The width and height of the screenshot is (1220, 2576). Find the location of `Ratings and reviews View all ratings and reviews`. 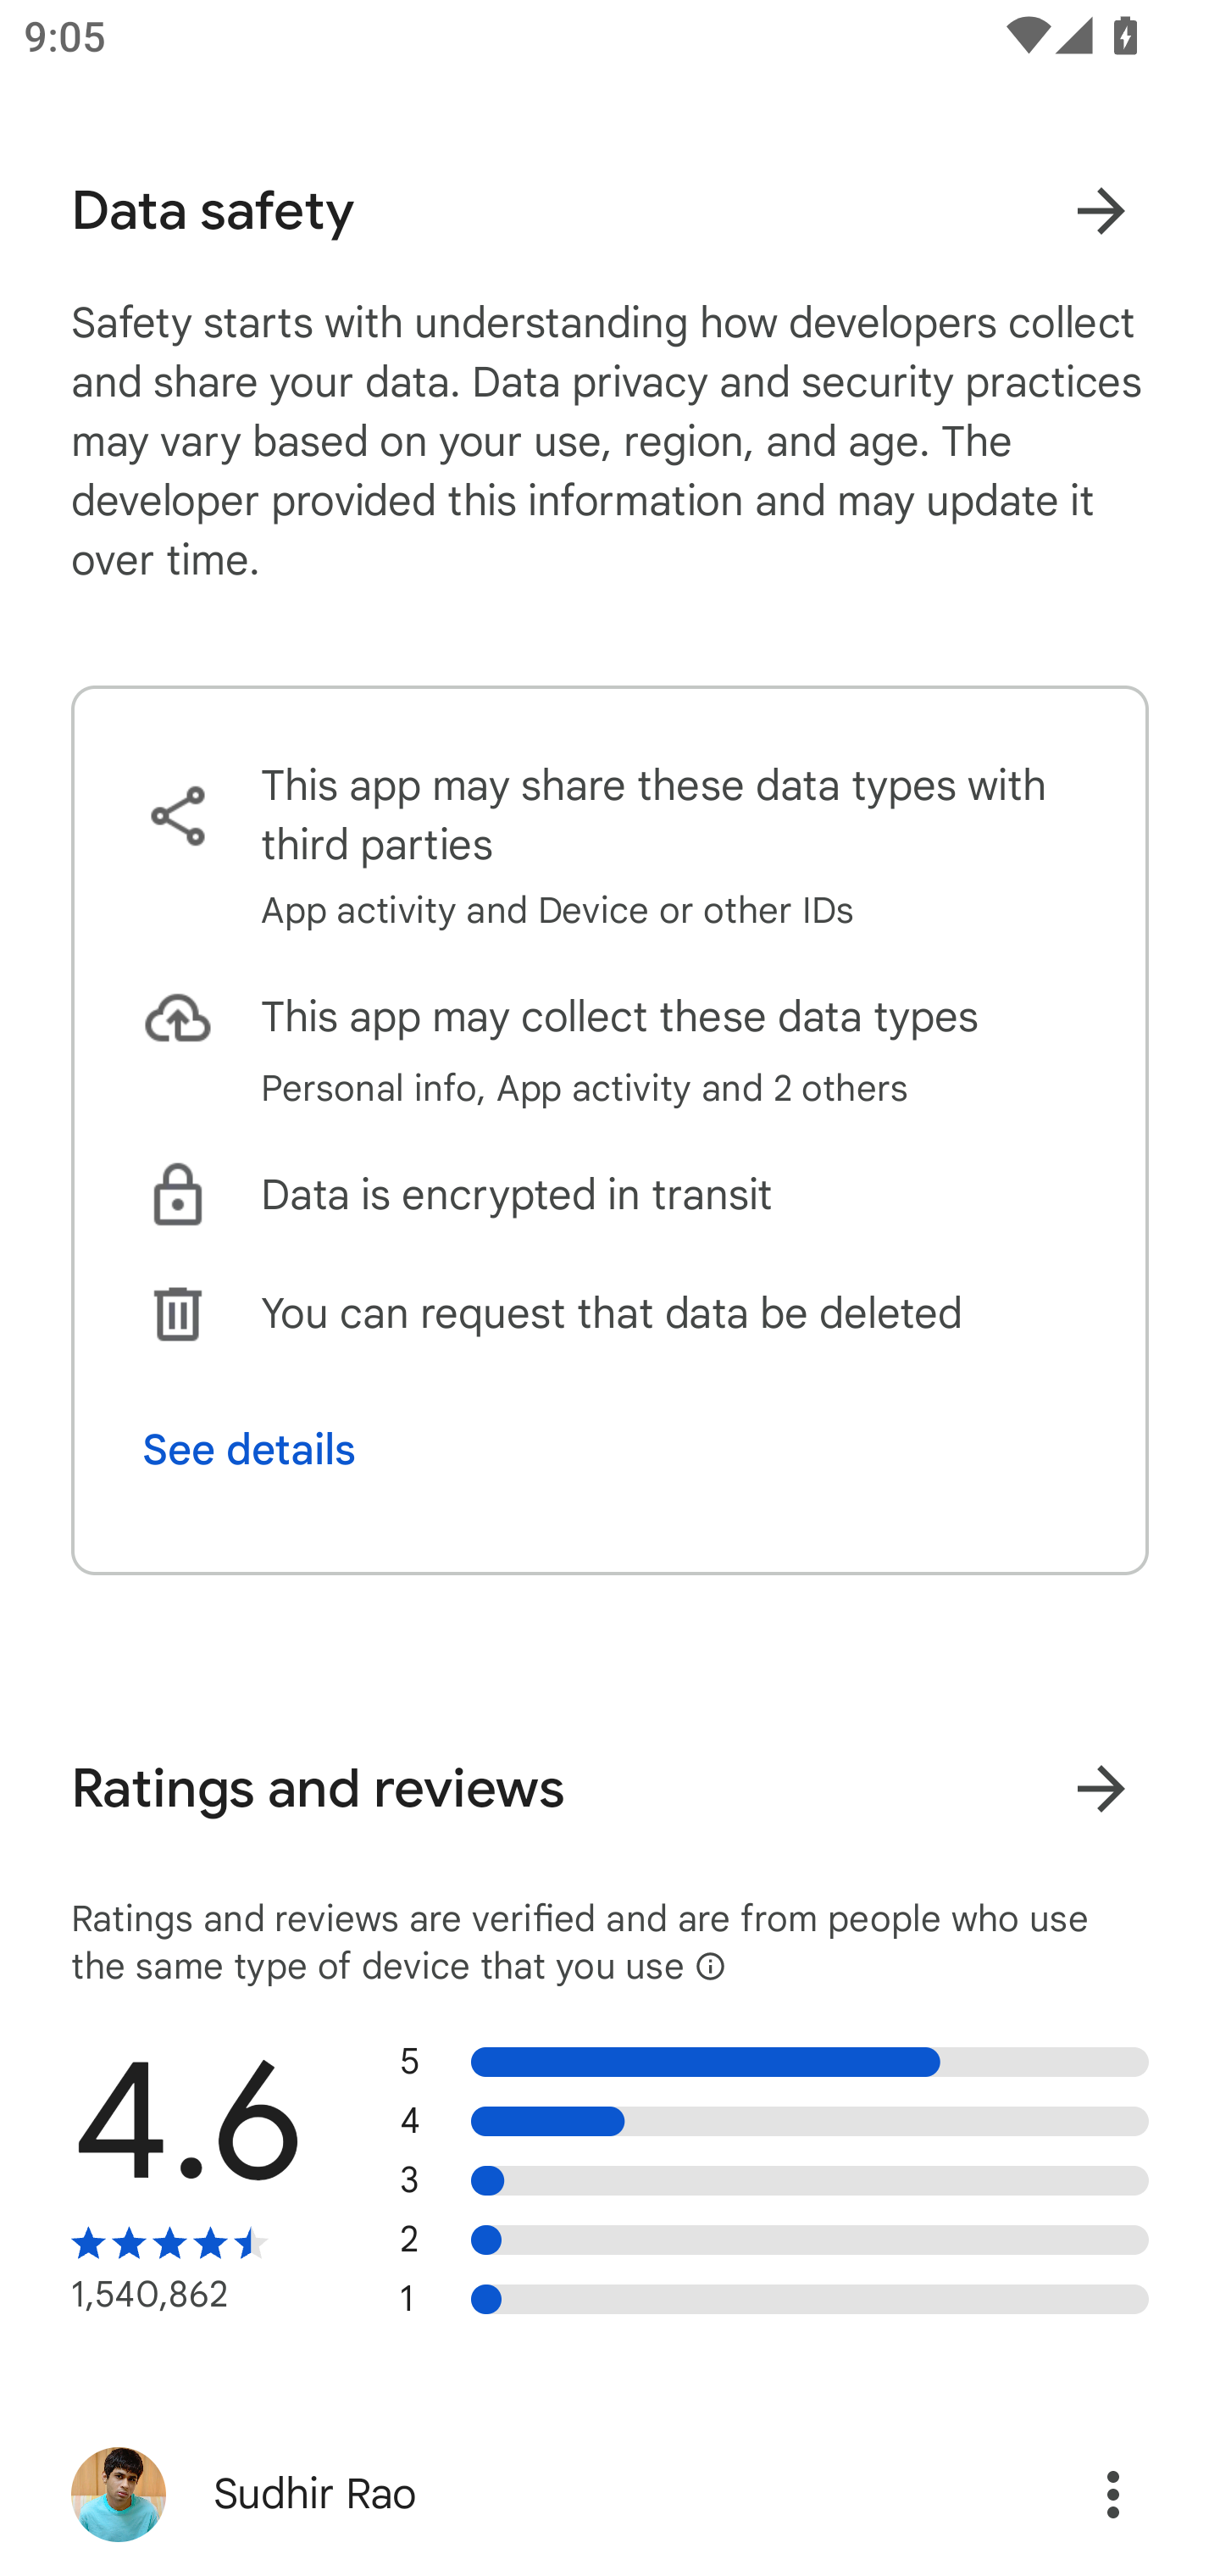

Ratings and reviews View all ratings and reviews is located at coordinates (610, 1789).